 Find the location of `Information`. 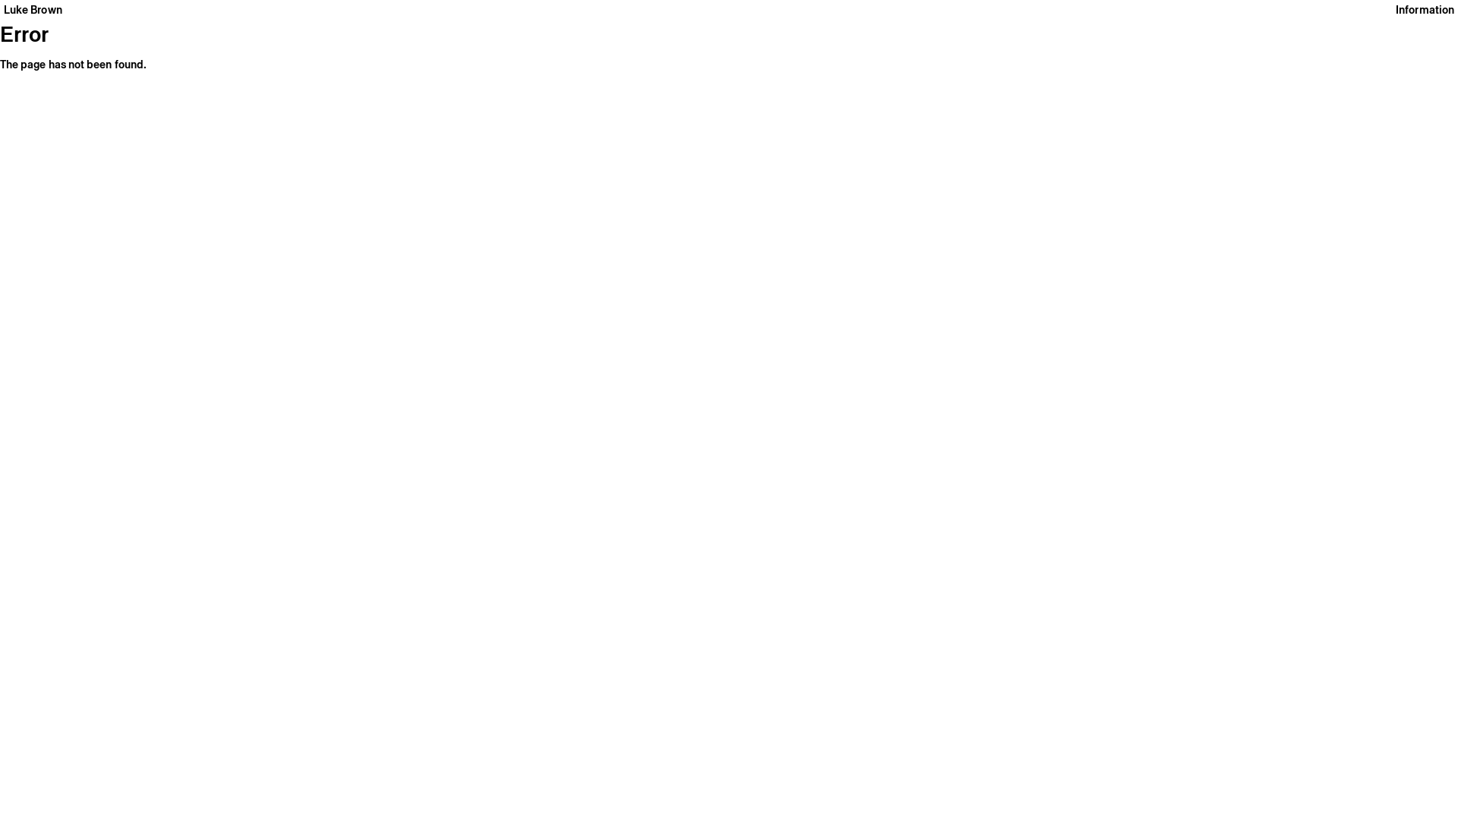

Information is located at coordinates (1425, 10).